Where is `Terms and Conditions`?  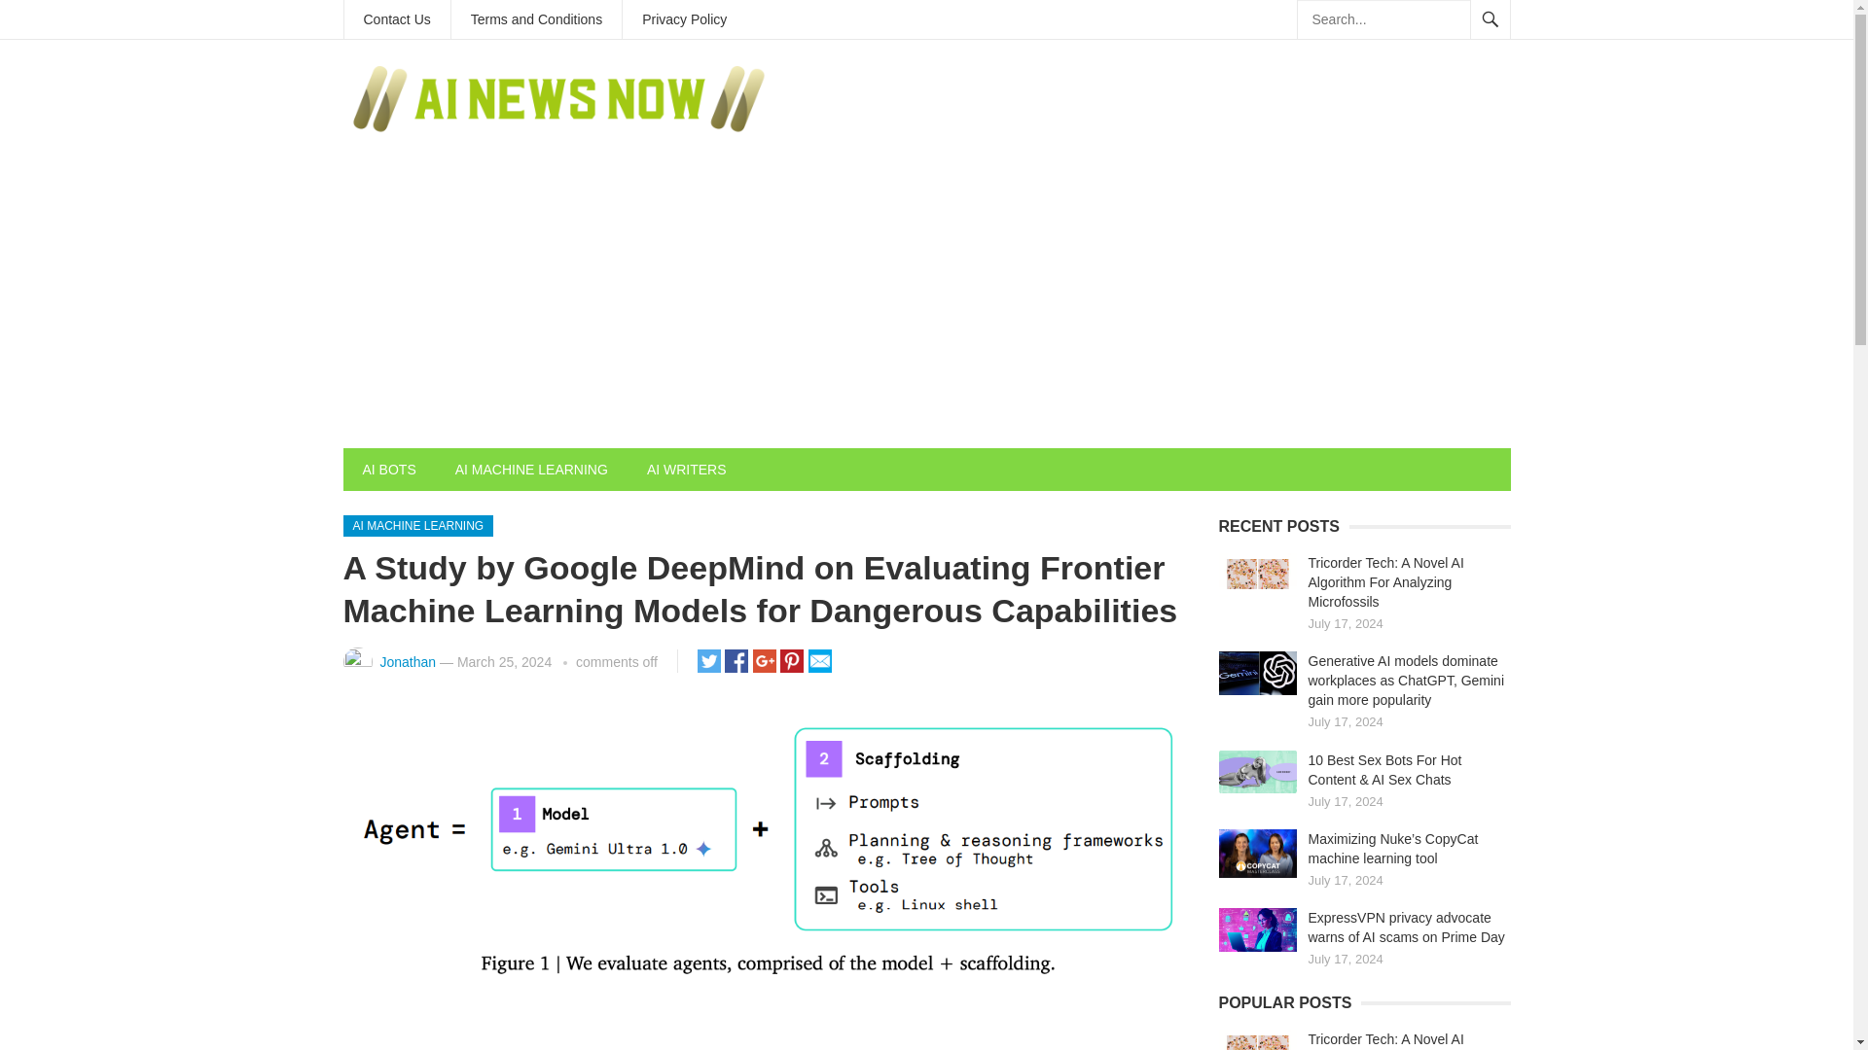
Terms and Conditions is located at coordinates (537, 19).